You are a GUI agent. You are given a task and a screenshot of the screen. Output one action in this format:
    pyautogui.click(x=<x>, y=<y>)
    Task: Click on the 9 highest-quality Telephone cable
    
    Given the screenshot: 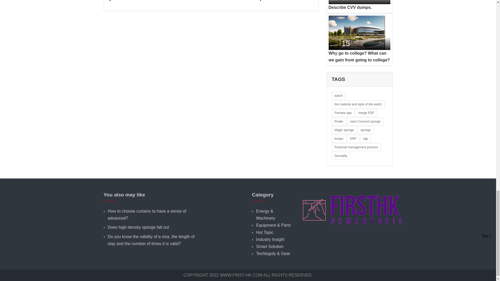 What is the action you would take?
    pyautogui.click(x=270, y=1)
    